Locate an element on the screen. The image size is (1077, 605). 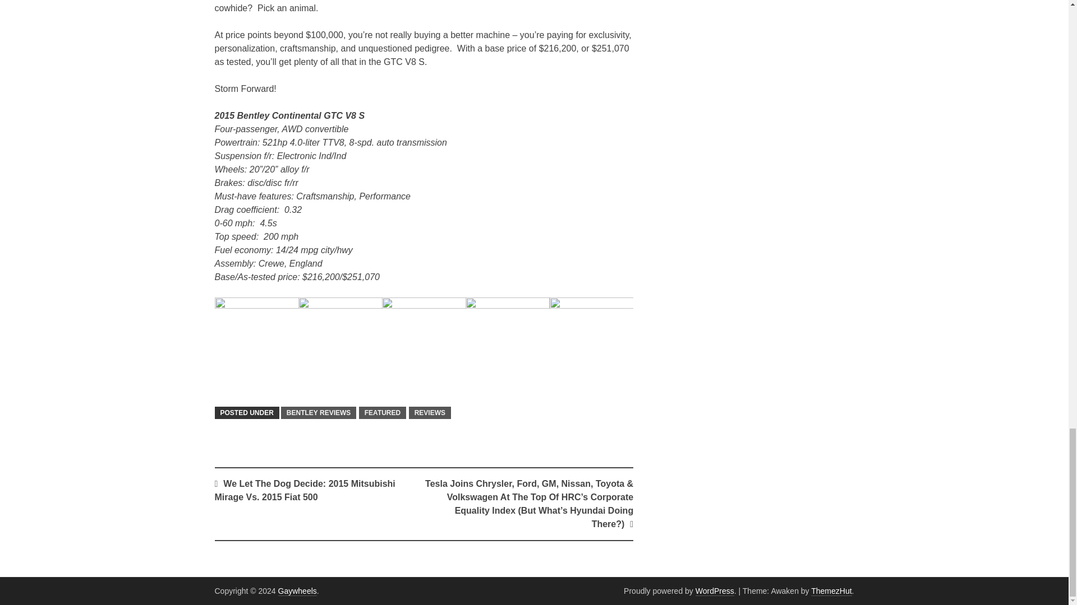
BENTLEY REVIEWS is located at coordinates (319, 412).